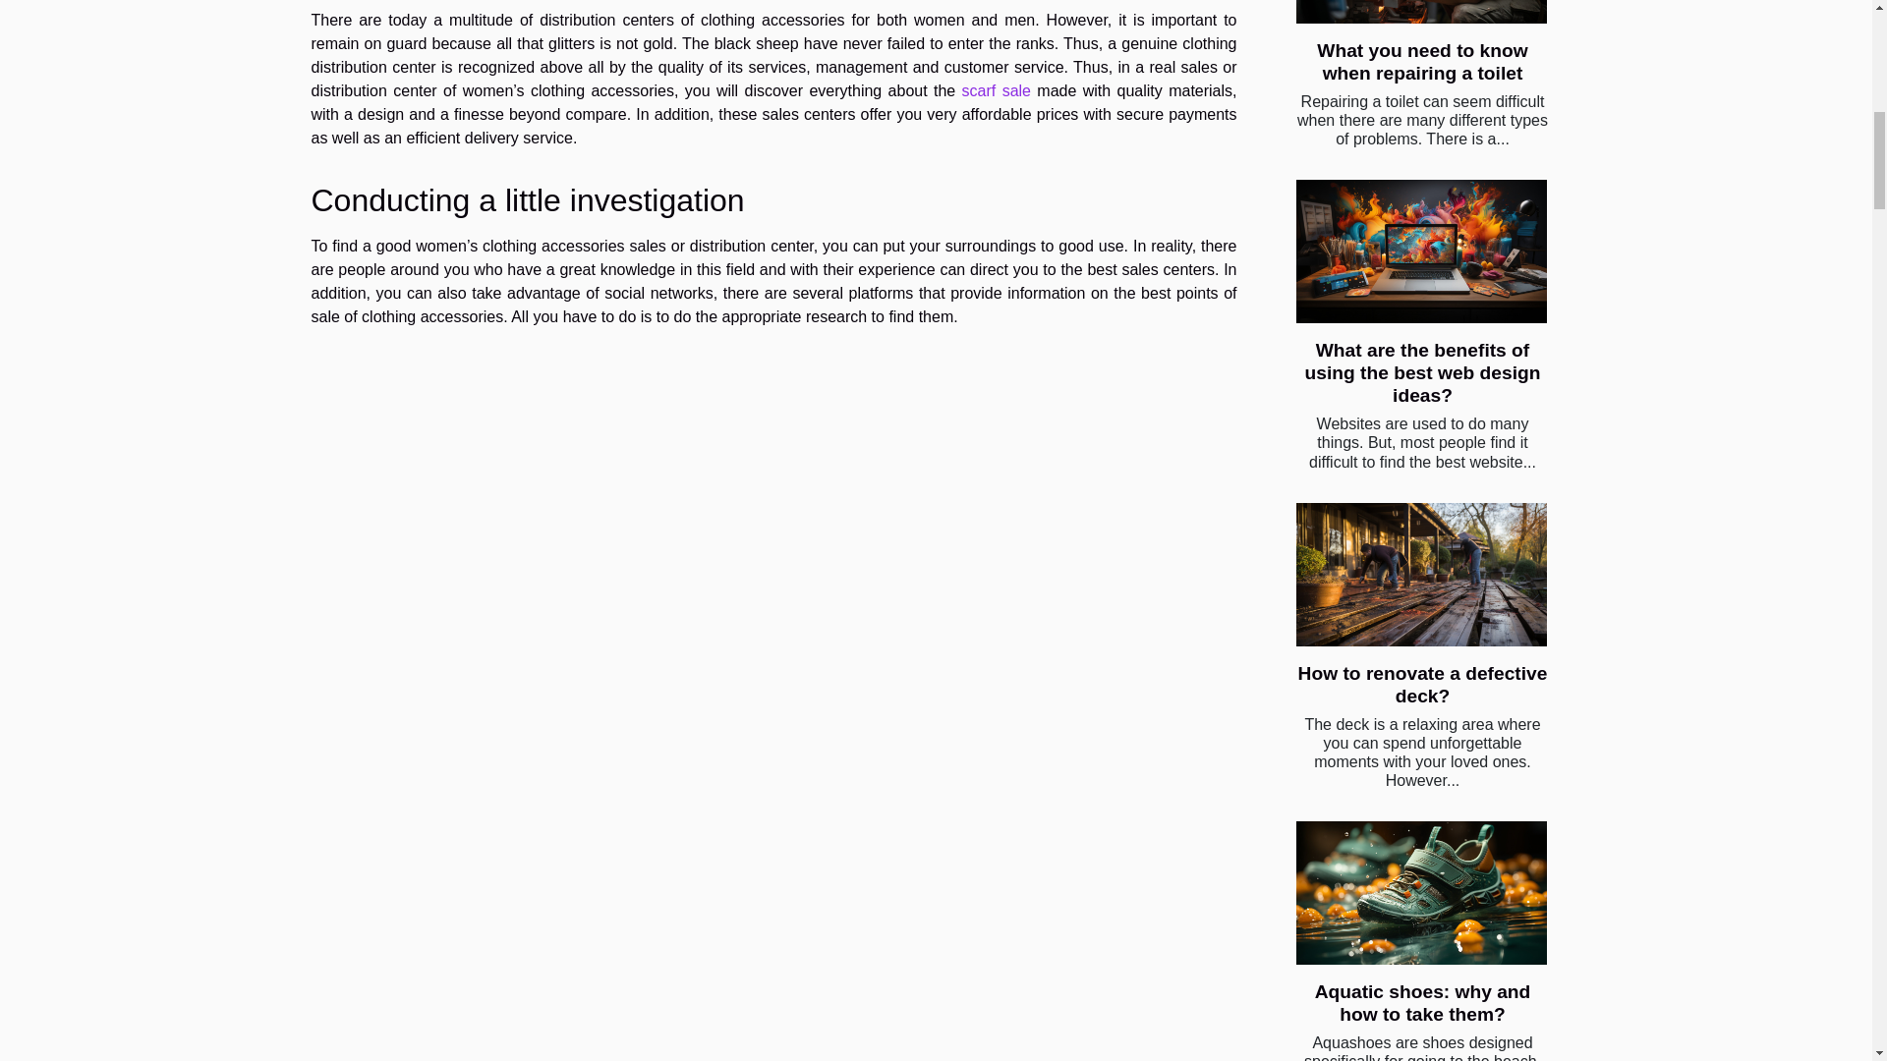  What do you see at coordinates (1419, 12) in the screenshot?
I see `What you need to know when repairing a toilet` at bounding box center [1419, 12].